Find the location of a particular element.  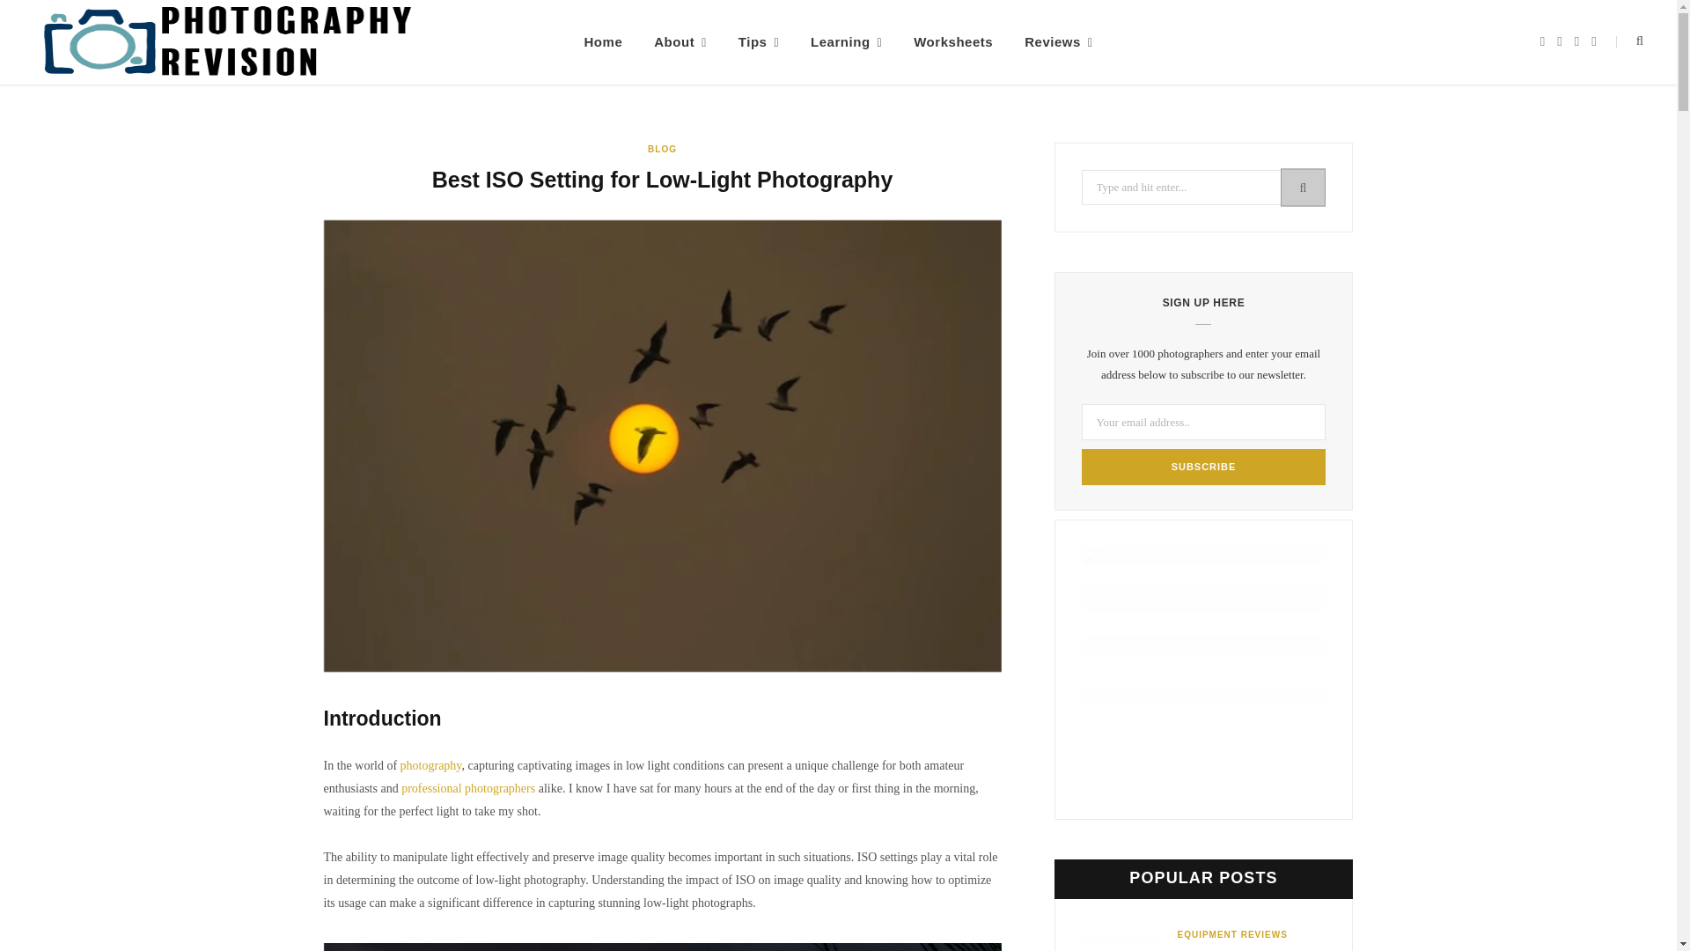

Learning is located at coordinates (845, 42).